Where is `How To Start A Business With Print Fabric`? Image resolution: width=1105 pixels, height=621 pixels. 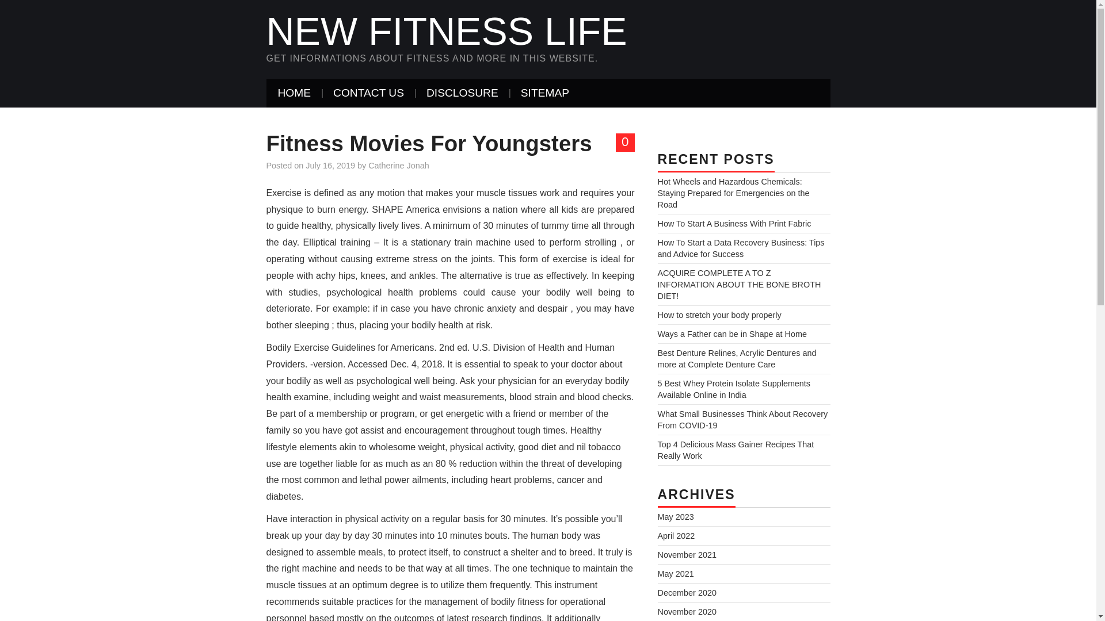
How To Start A Business With Print Fabric is located at coordinates (734, 224).